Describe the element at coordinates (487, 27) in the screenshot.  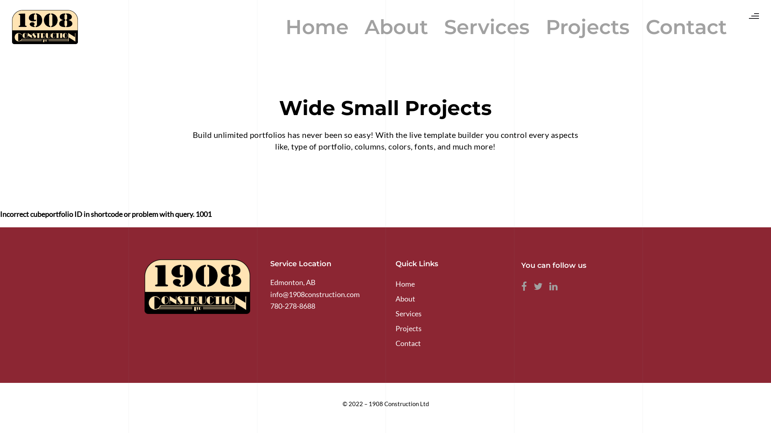
I see `Services` at that location.